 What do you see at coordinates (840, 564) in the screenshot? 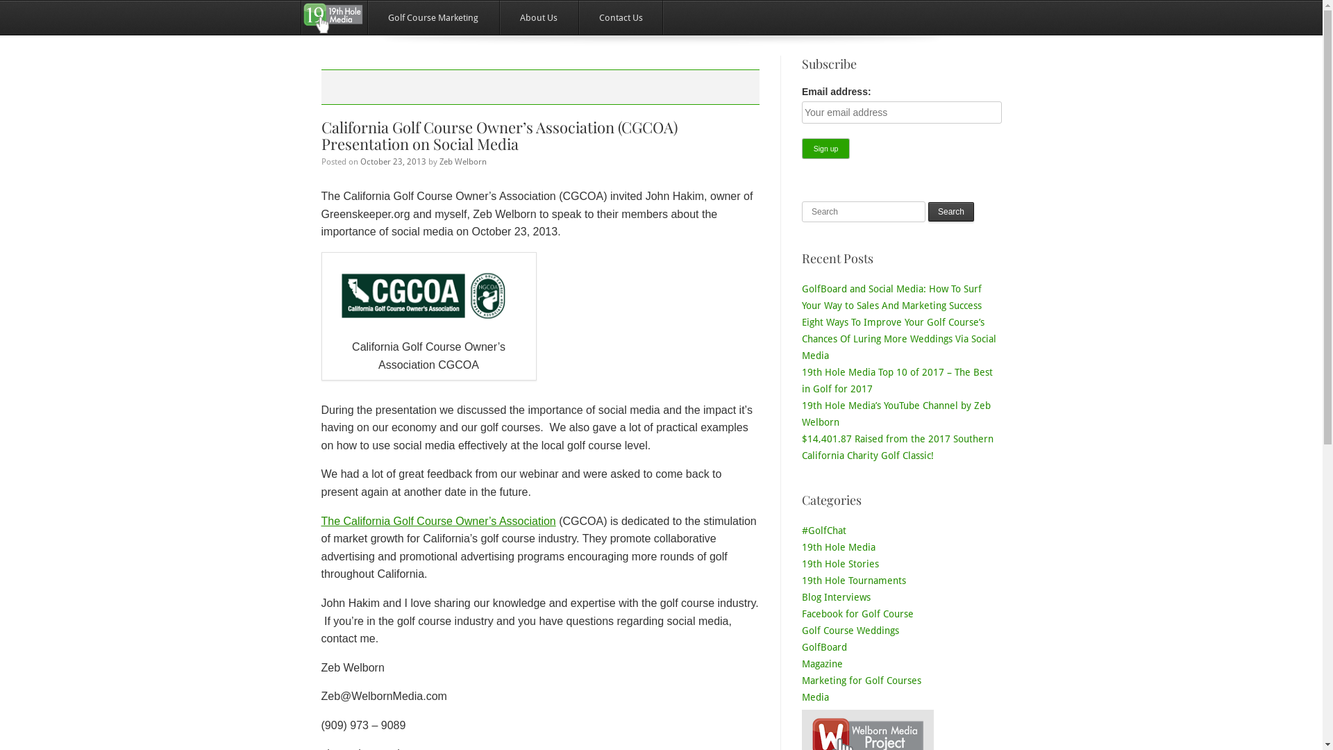
I see `19th Hole Stories` at bounding box center [840, 564].